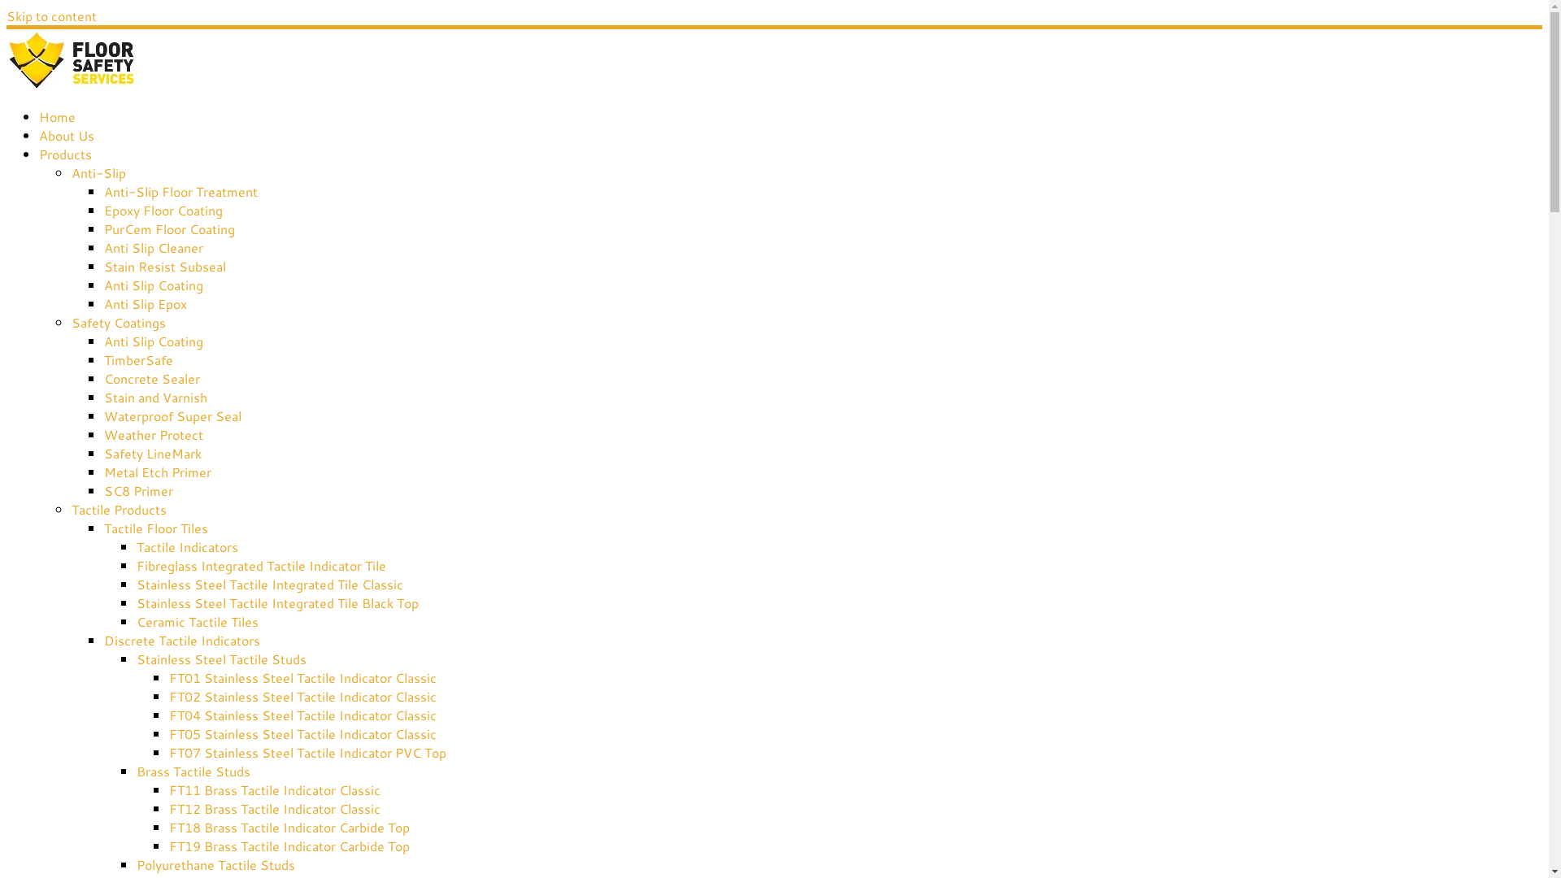 Image resolution: width=1561 pixels, height=878 pixels. Describe the element at coordinates (172, 416) in the screenshot. I see `Waterproof Super Seal` at that location.